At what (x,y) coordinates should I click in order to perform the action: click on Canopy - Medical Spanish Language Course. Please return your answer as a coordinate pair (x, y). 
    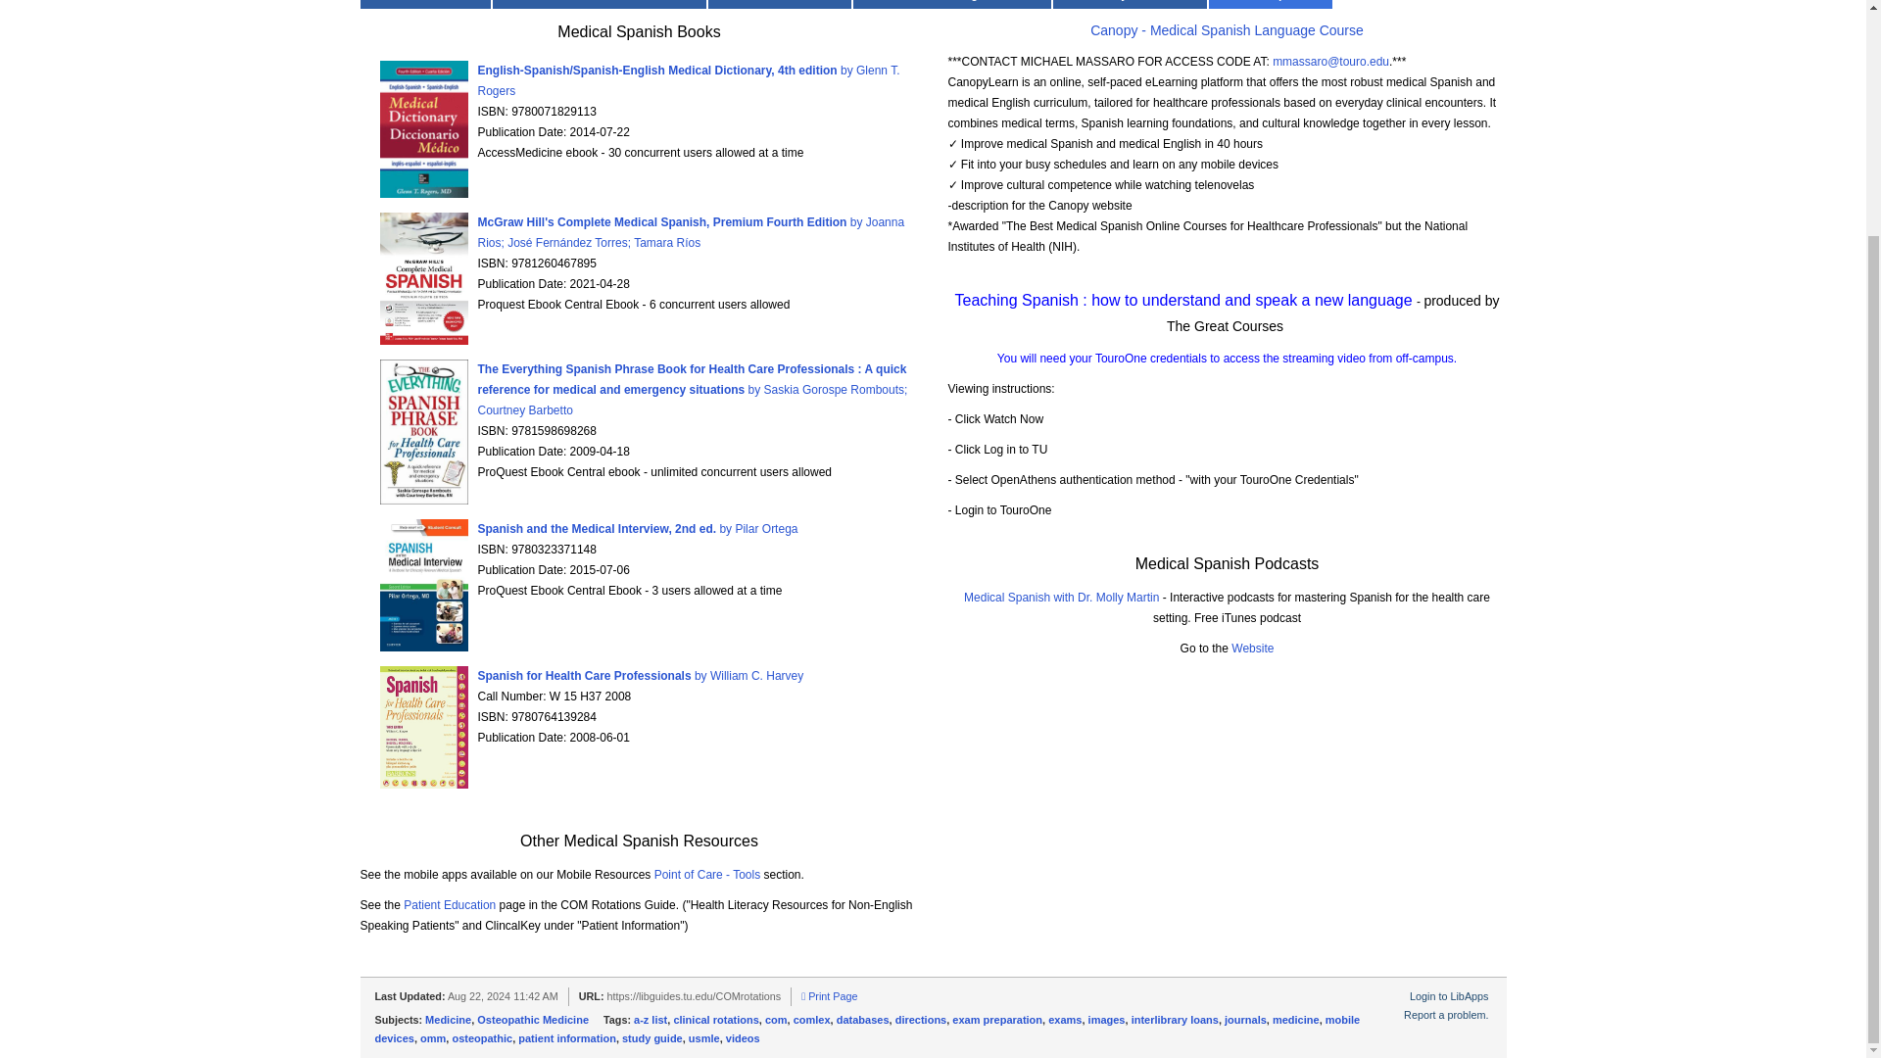
    Looking at the image, I should click on (1227, 29).